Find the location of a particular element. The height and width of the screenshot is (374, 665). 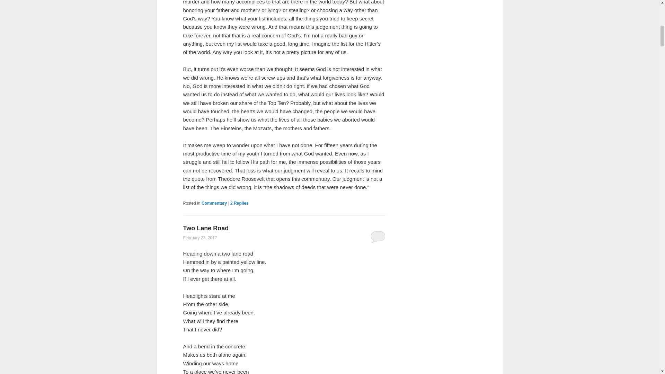

7:58 am is located at coordinates (199, 238).